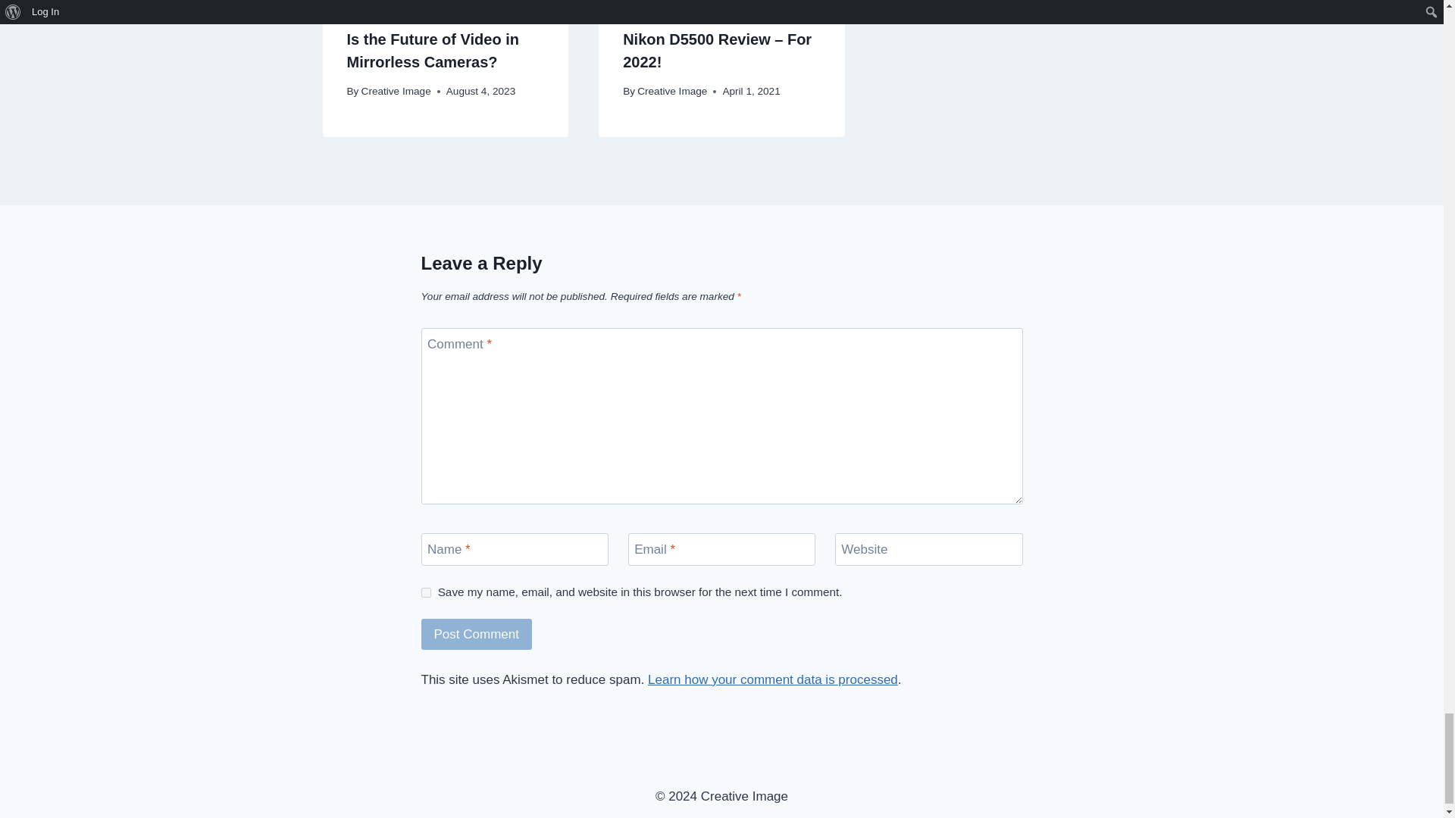  Describe the element at coordinates (477, 633) in the screenshot. I see `Post Comment` at that location.